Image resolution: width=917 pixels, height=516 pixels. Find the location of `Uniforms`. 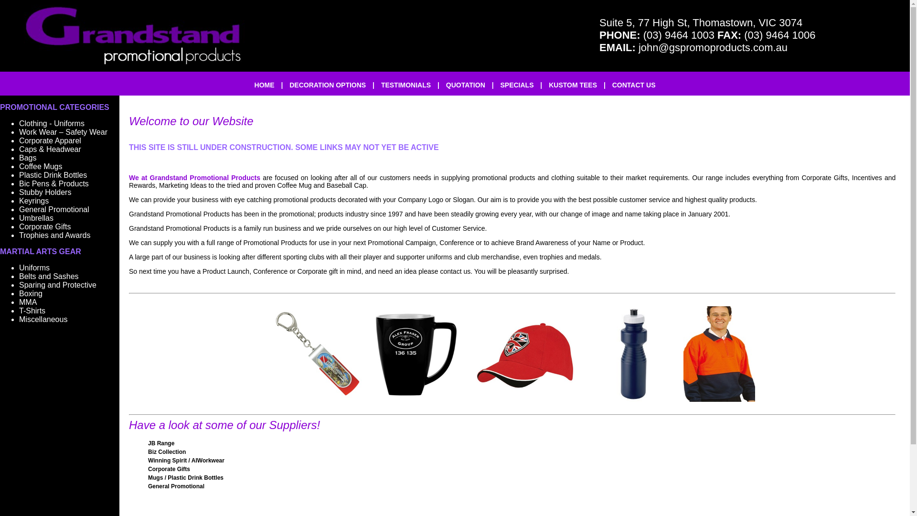

Uniforms is located at coordinates (34, 268).